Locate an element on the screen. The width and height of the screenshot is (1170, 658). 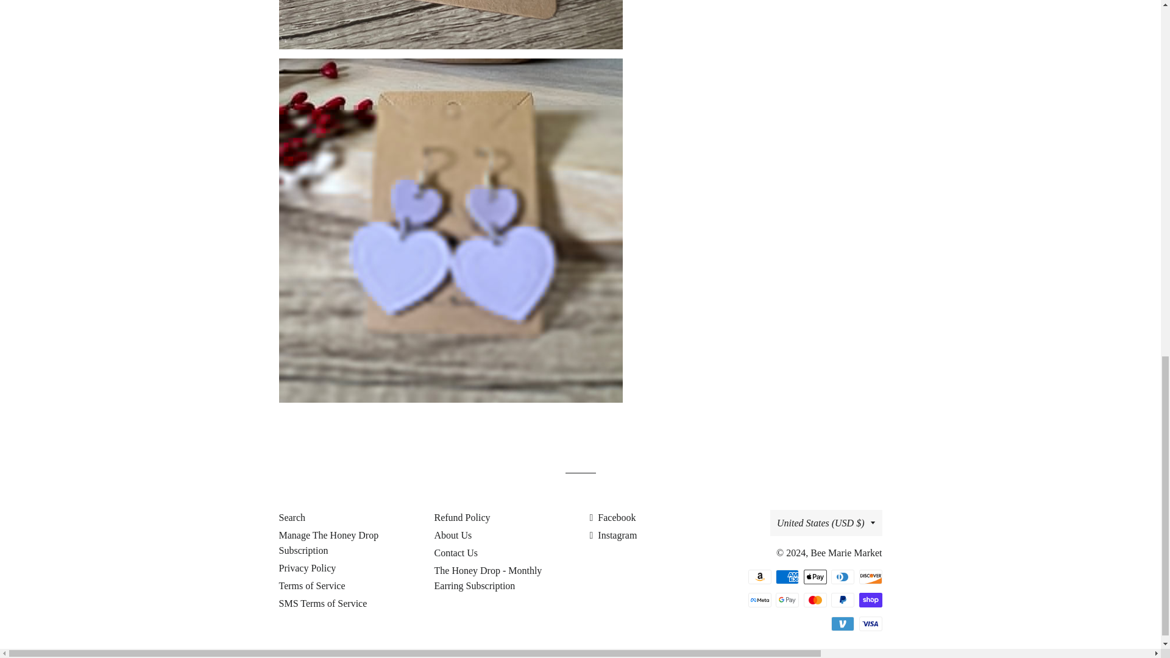
Venmo is located at coordinates (842, 623).